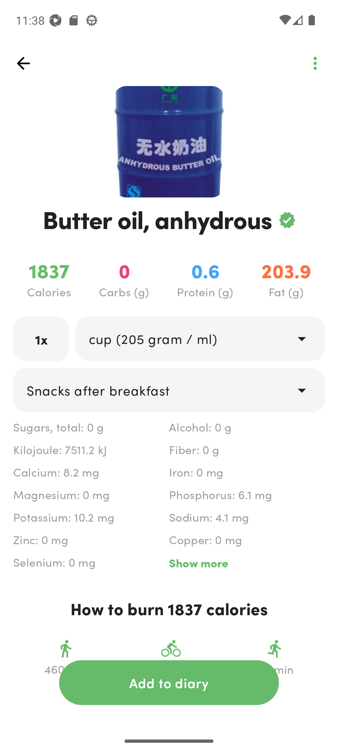  Describe the element at coordinates (315, 63) in the screenshot. I see `top_left_action` at that location.